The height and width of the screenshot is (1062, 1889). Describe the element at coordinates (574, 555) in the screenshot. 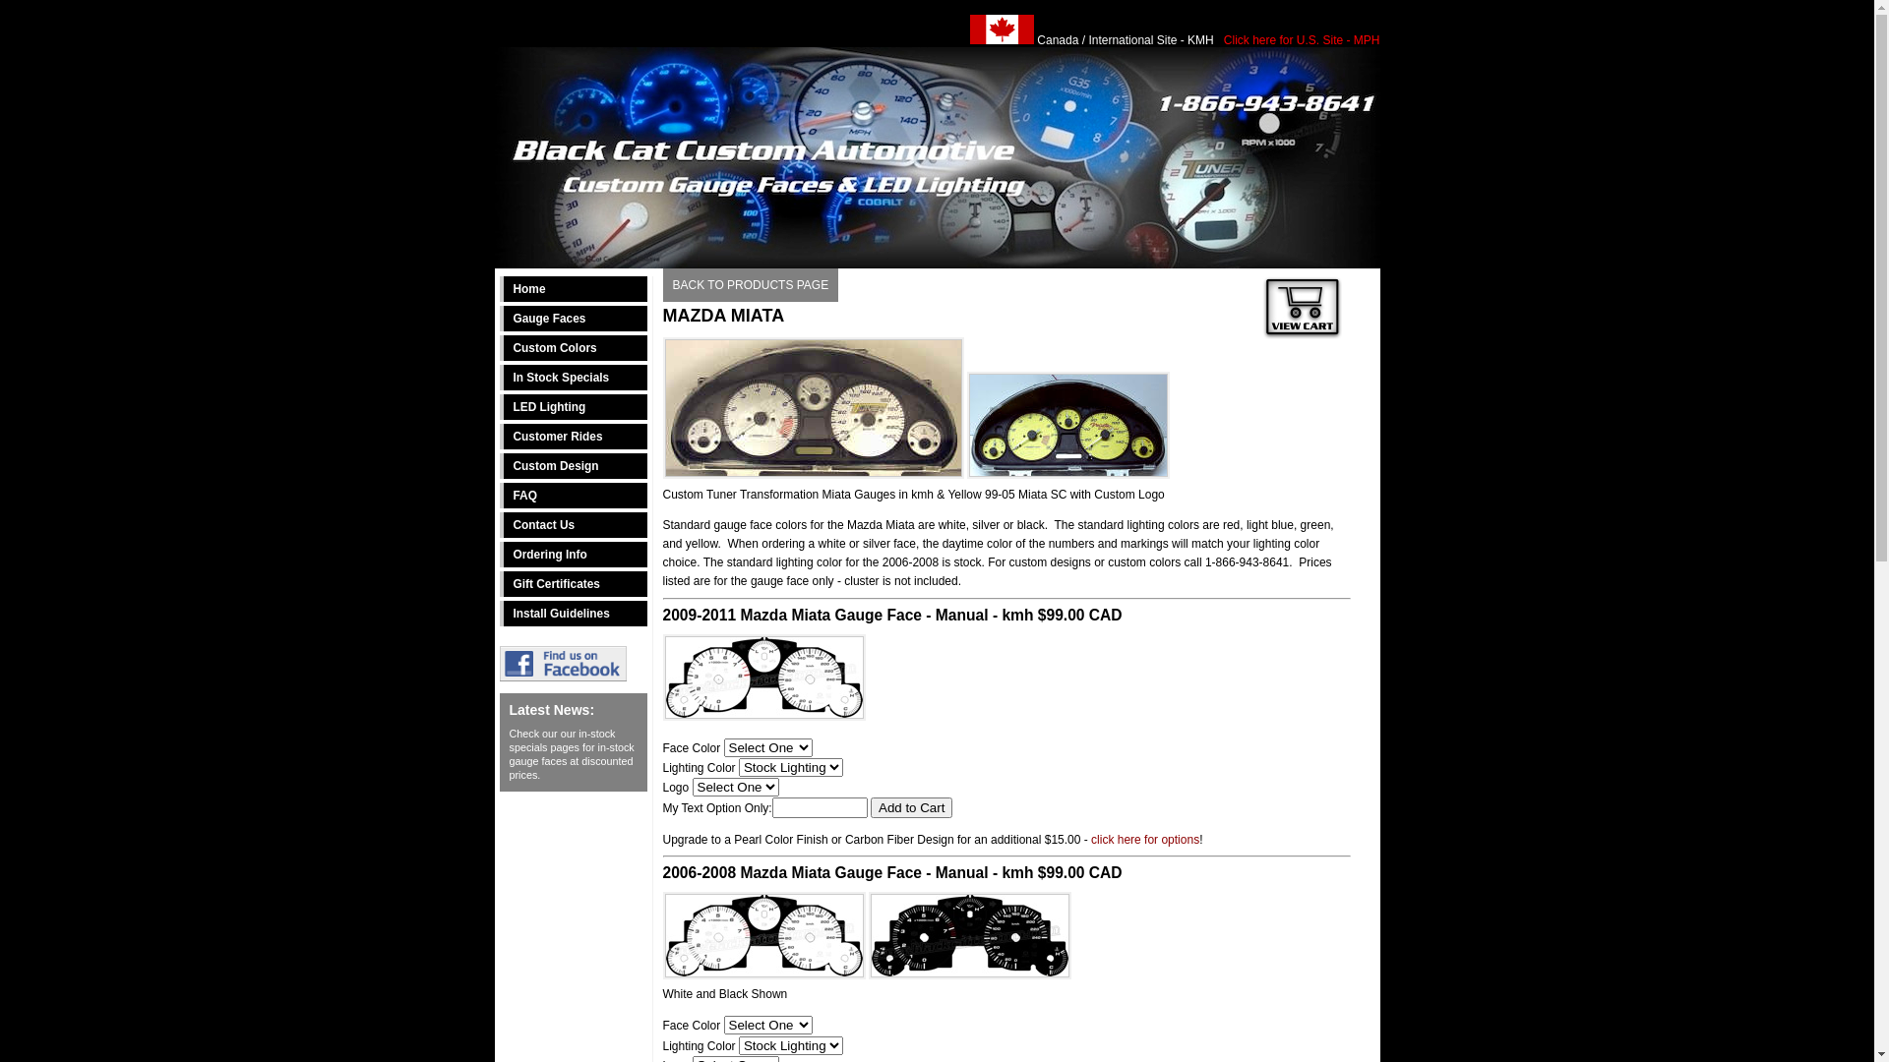

I see `Ordering Info` at that location.